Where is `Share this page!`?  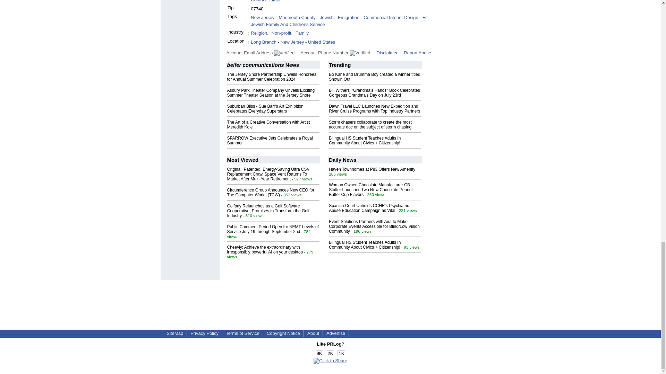
Share this page! is located at coordinates (330, 360).